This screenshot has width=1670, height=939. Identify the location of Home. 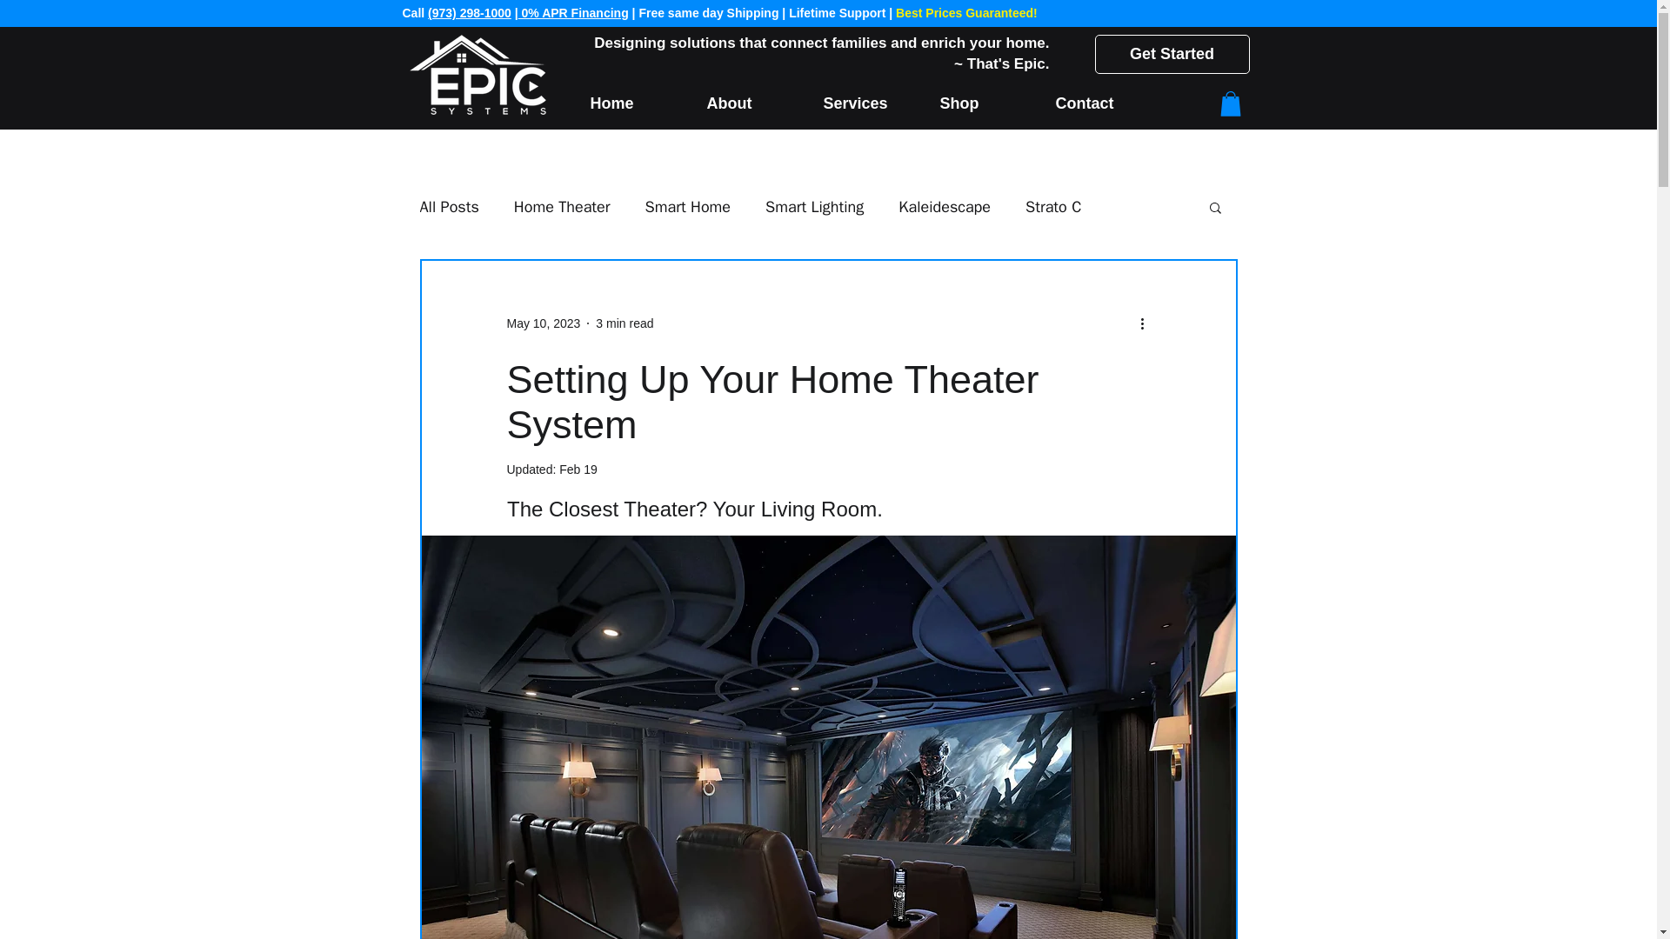
(636, 103).